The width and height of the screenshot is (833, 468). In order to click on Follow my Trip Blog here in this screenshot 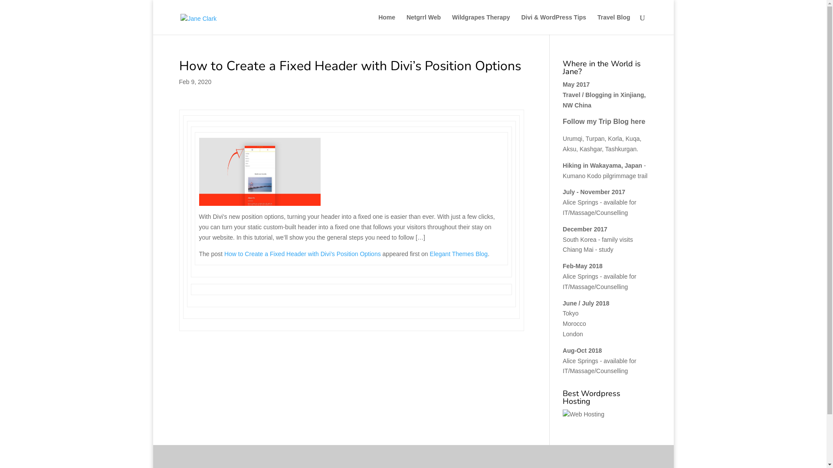, I will do `click(604, 121)`.